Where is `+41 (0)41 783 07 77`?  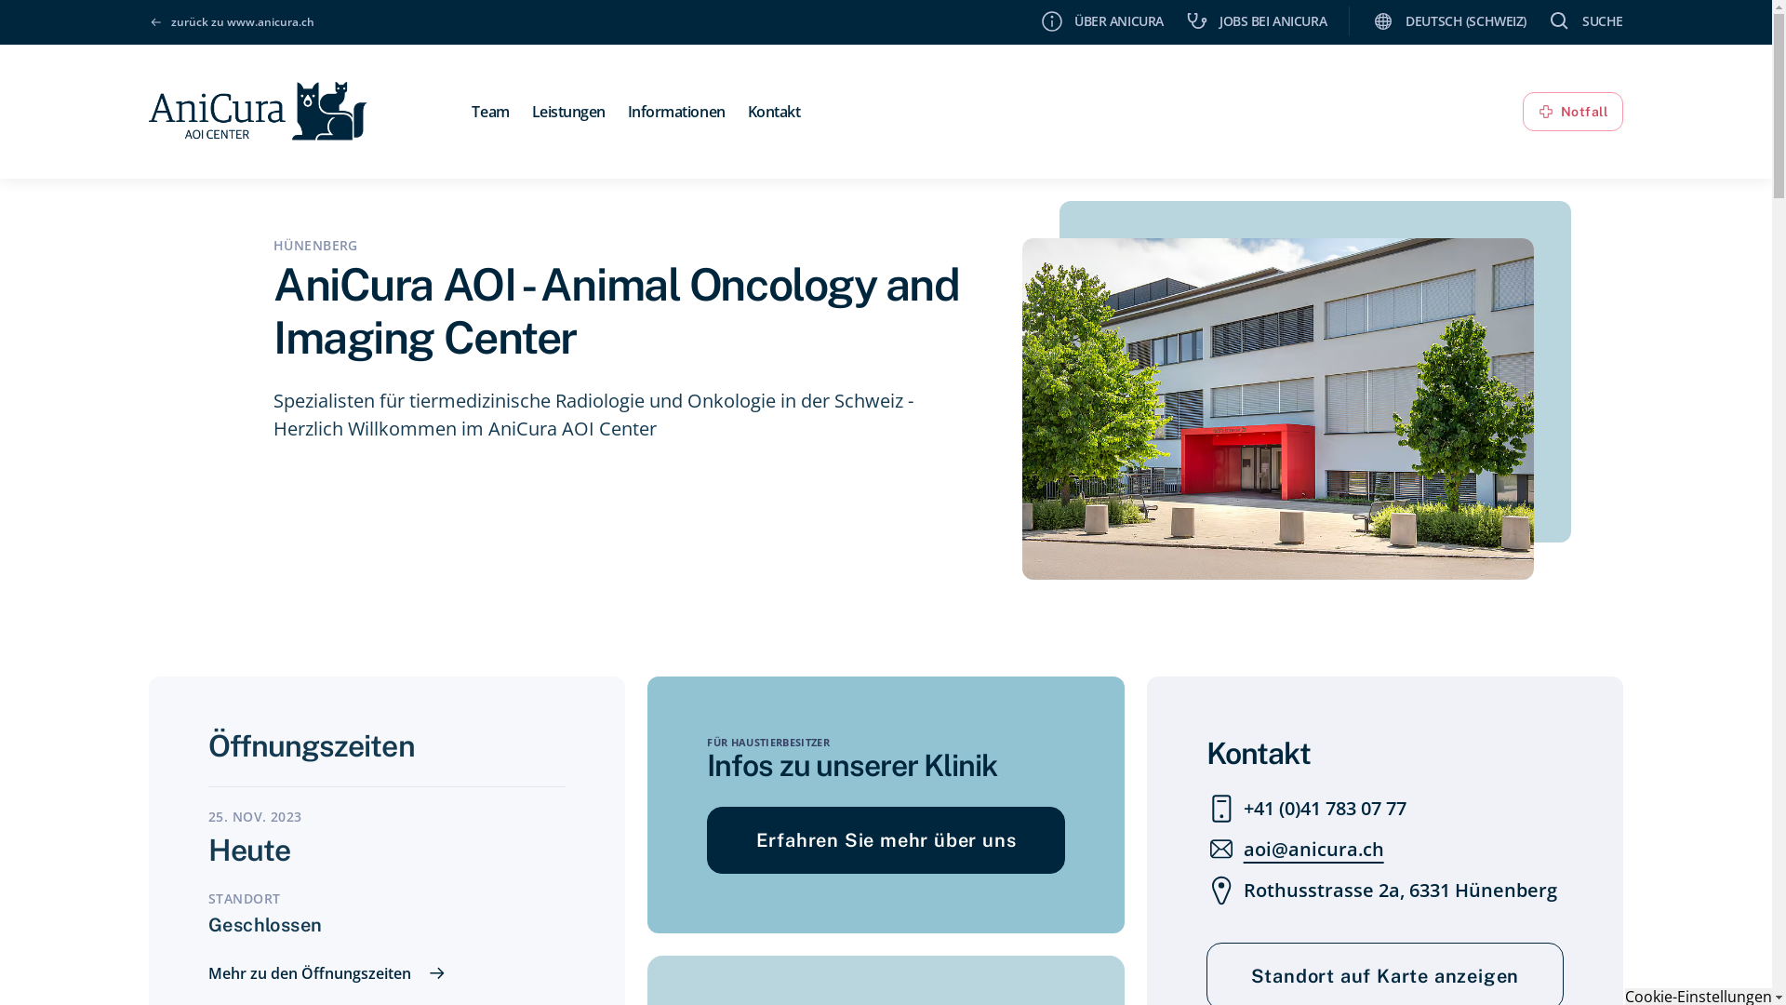 +41 (0)41 783 07 77 is located at coordinates (1306, 809).